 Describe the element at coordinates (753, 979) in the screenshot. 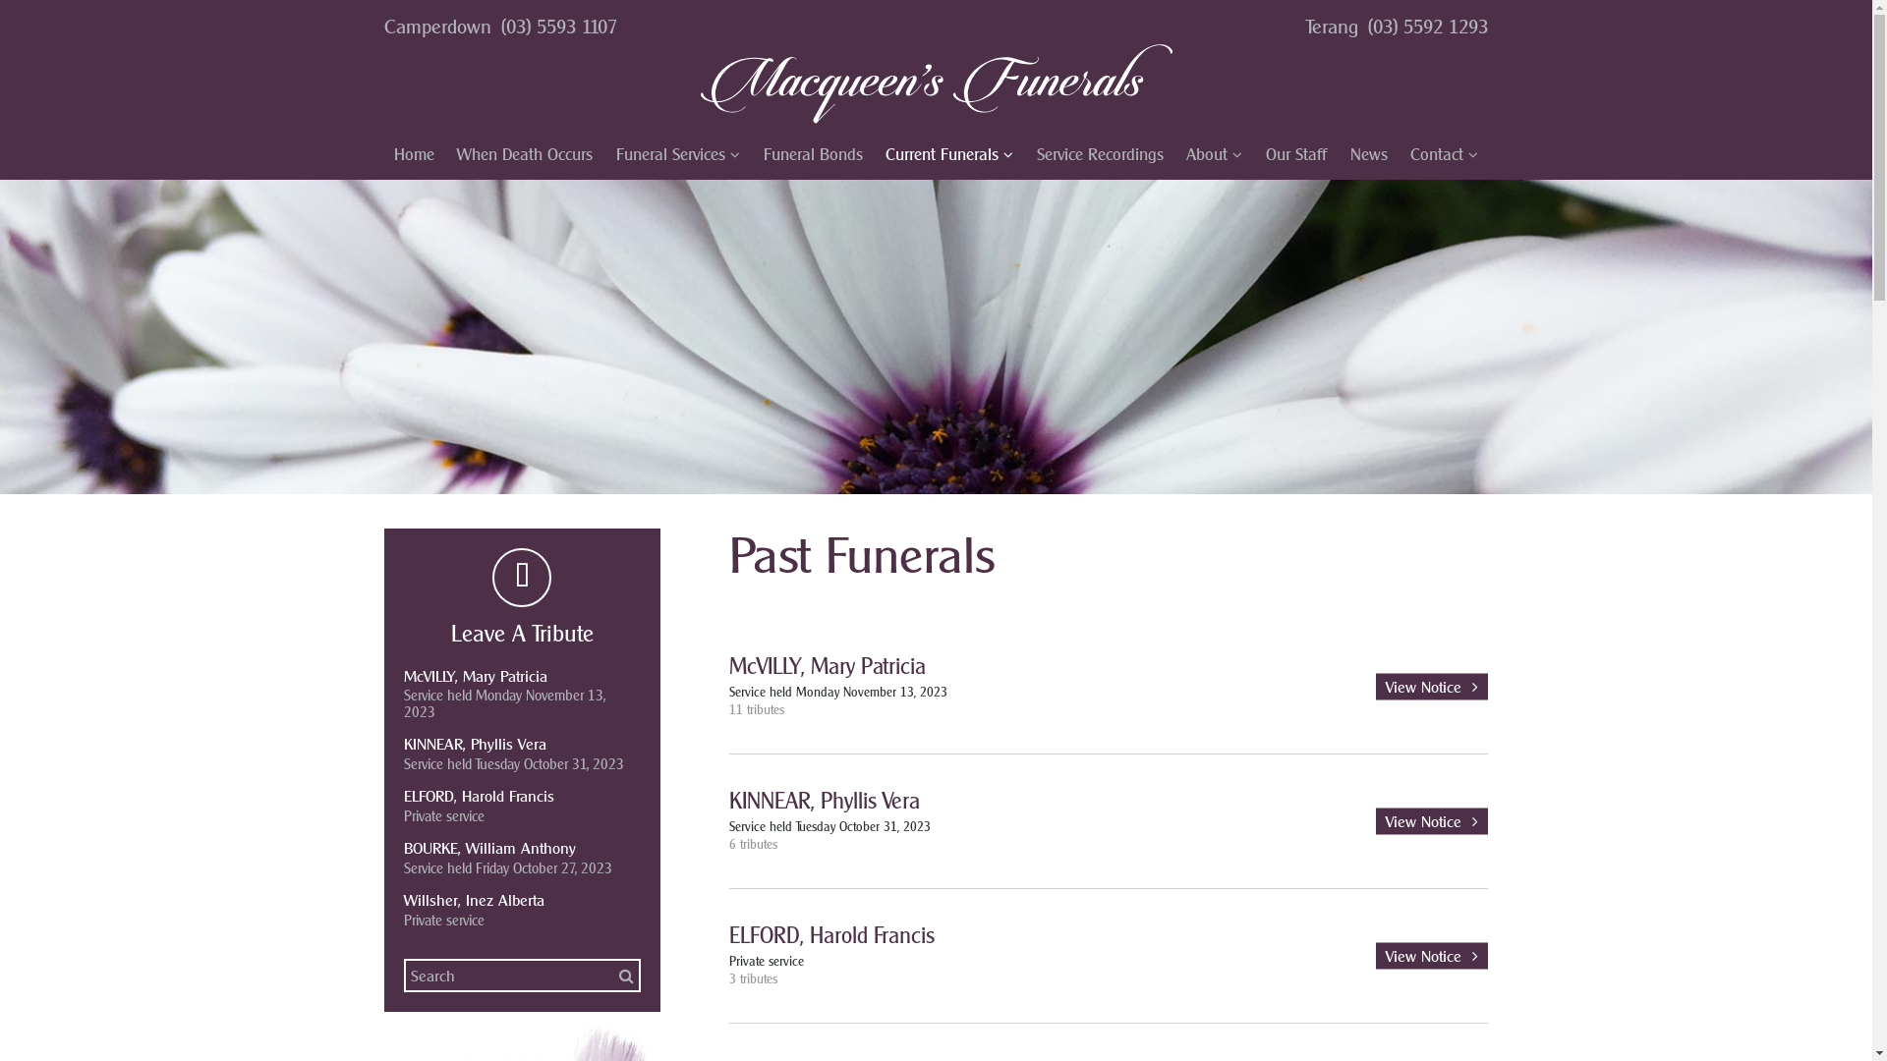

I see `3 tributes` at that location.